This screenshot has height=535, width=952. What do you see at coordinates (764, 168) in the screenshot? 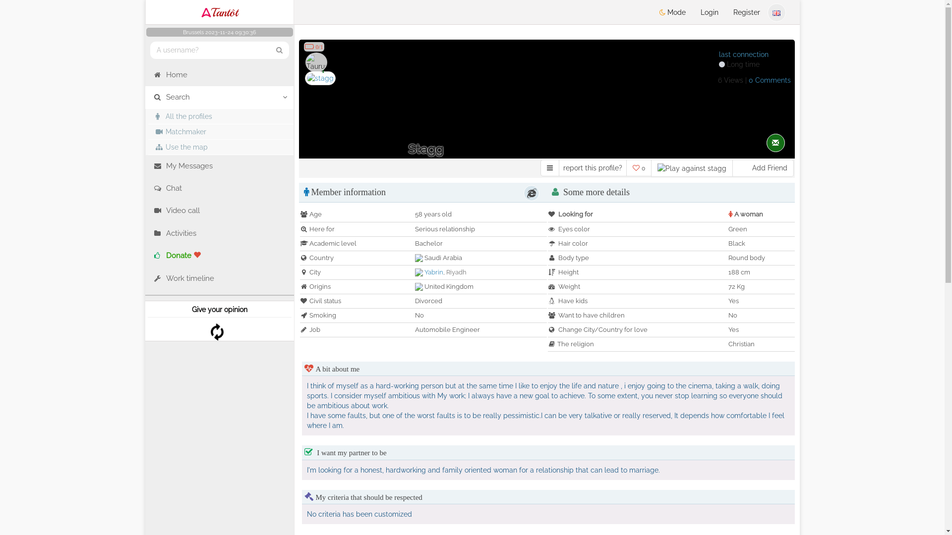
I see `Add Friend` at bounding box center [764, 168].